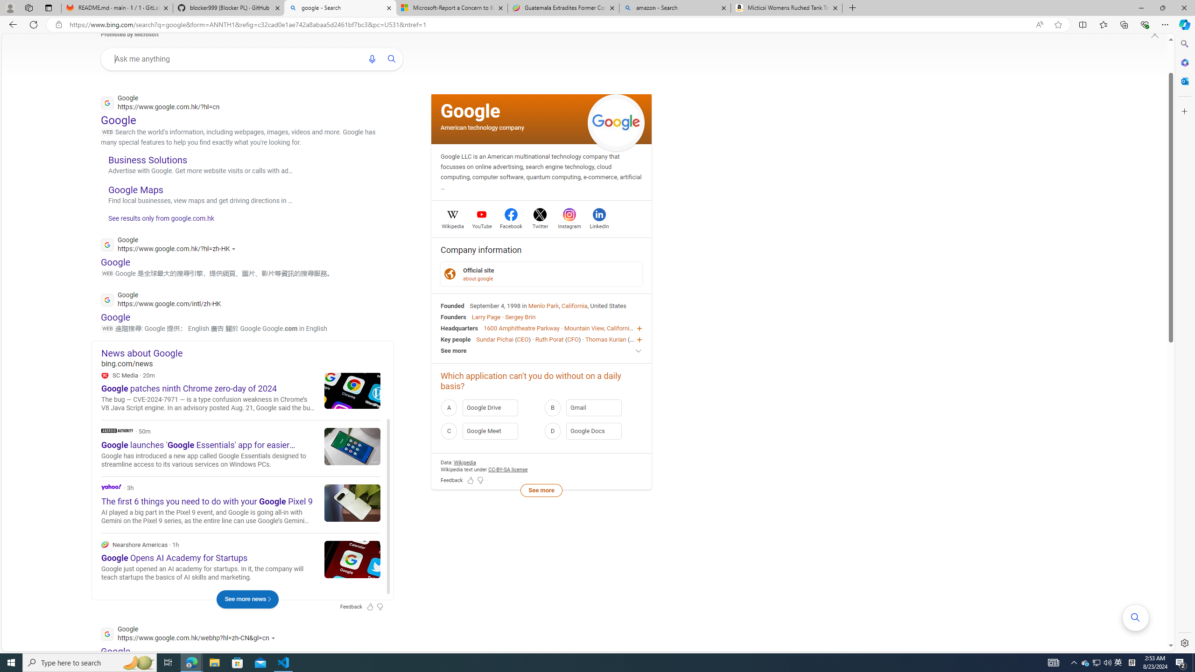 The width and height of the screenshot is (1195, 672). I want to click on Facebook, so click(512, 225).